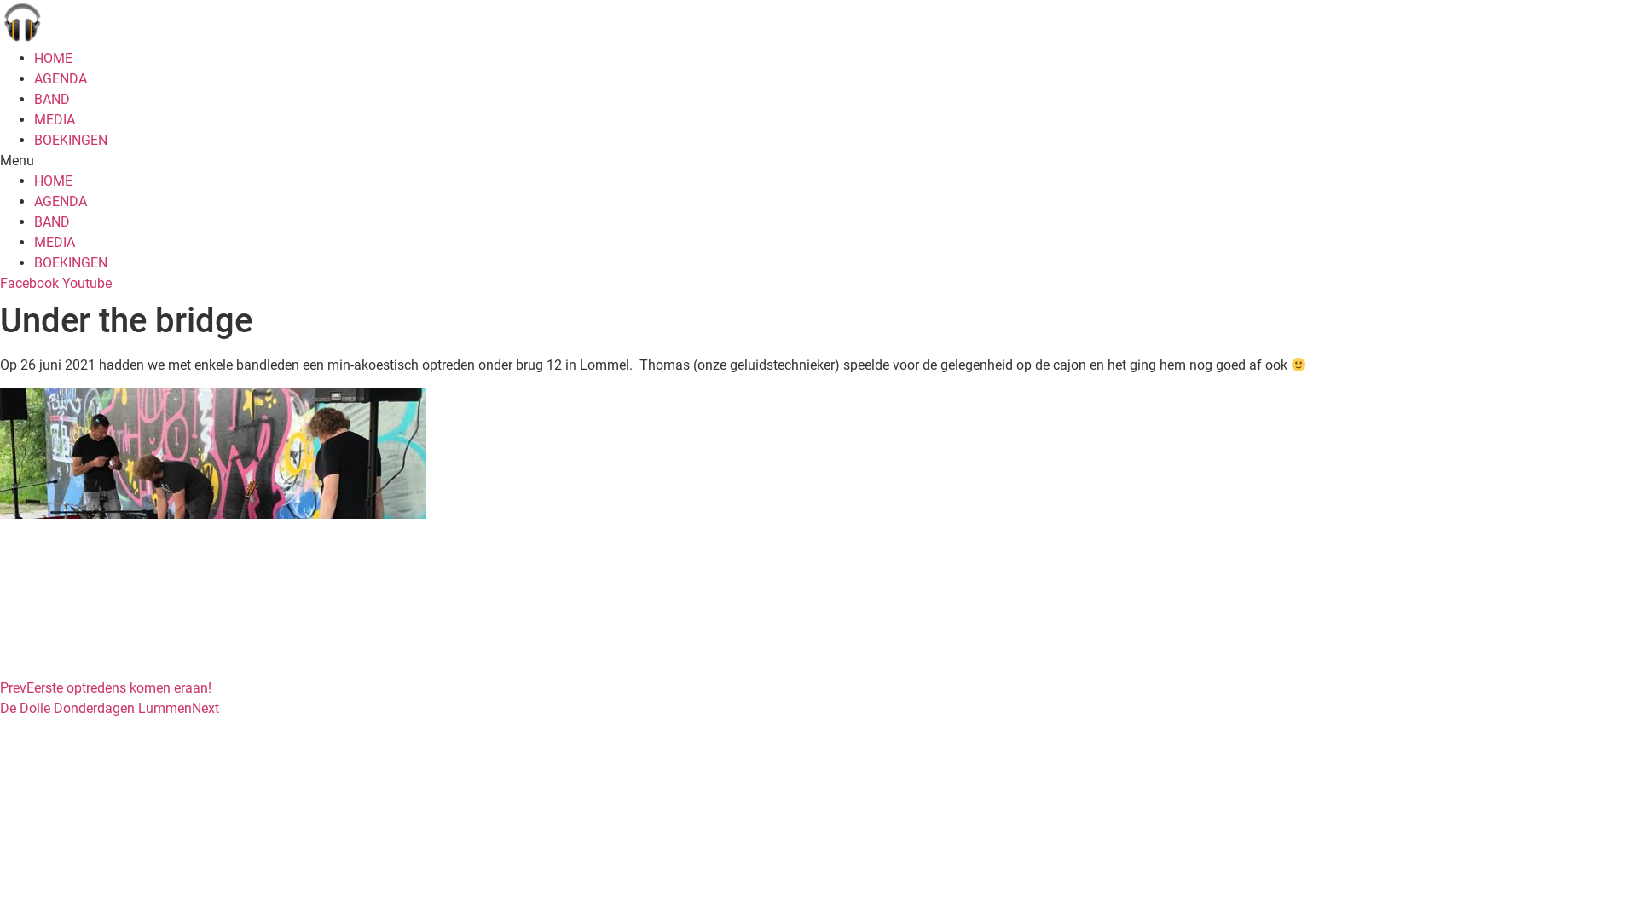 This screenshot has width=1637, height=920. I want to click on MEDIA, so click(55, 119).